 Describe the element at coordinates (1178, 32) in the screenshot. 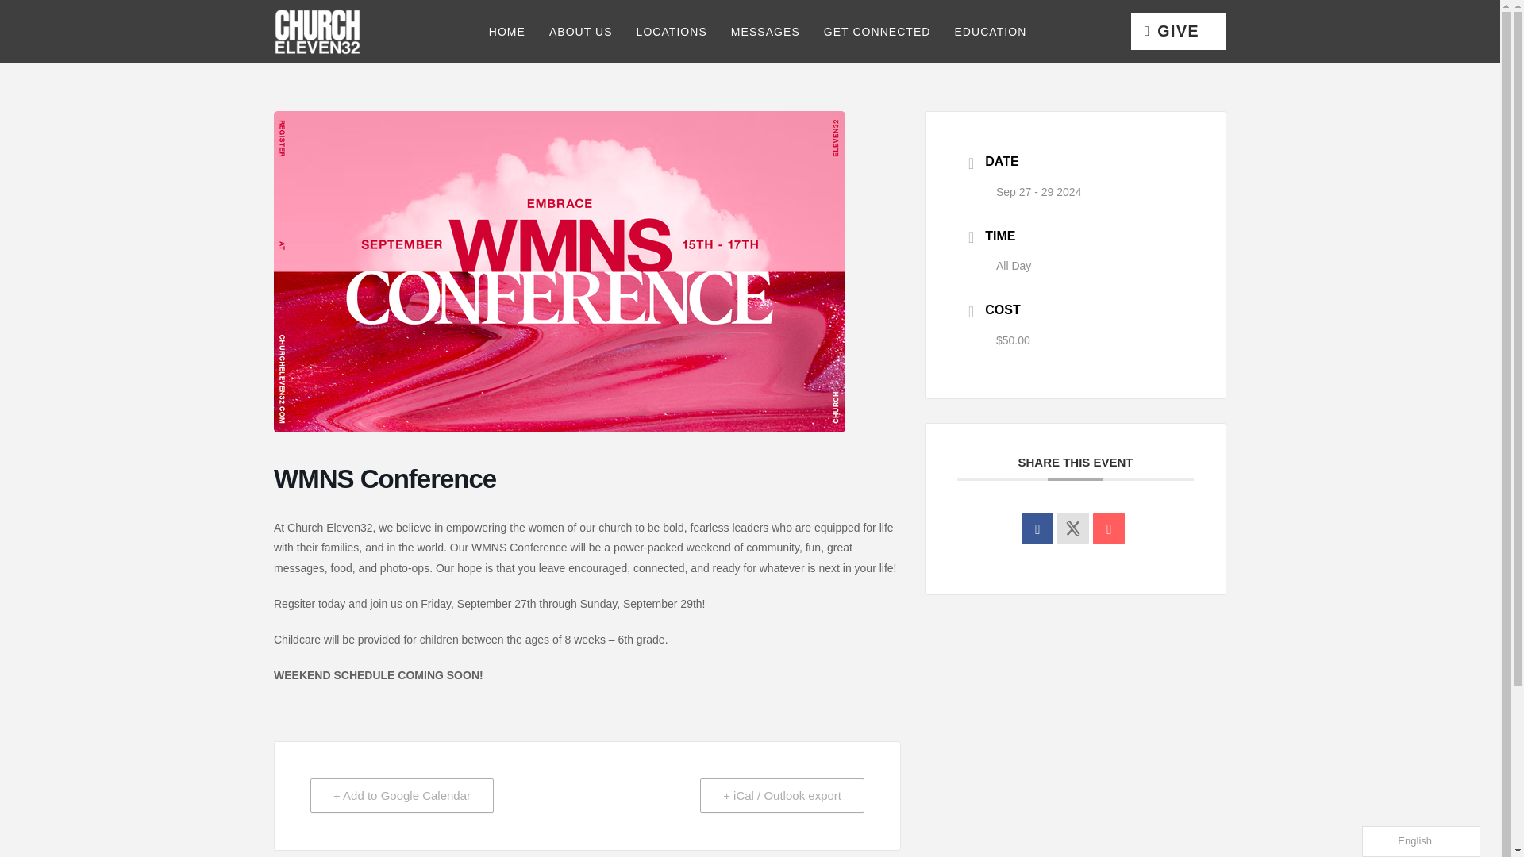

I see `GIVE` at that location.